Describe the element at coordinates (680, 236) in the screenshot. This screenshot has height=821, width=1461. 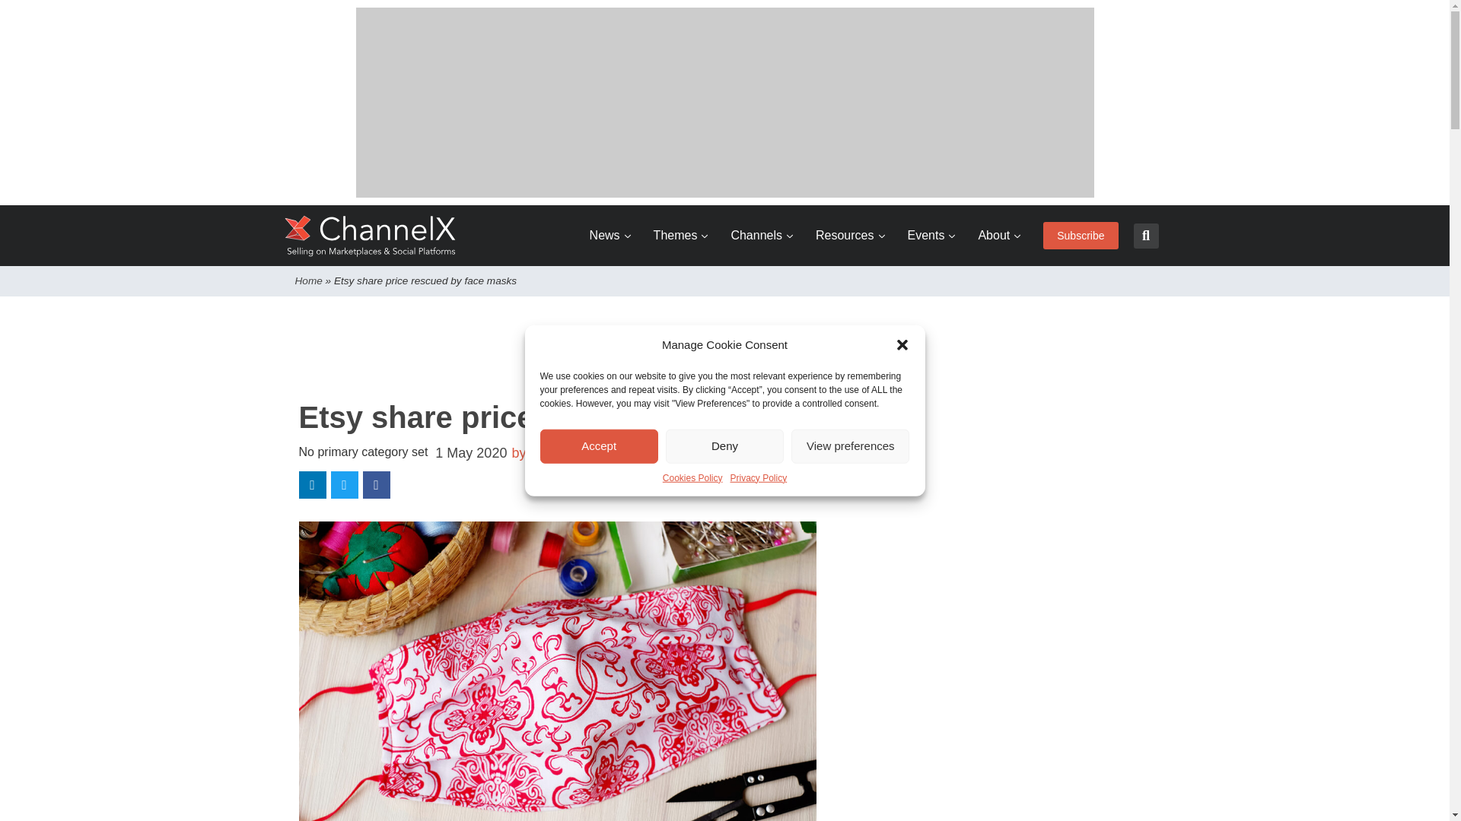
I see `Themes` at that location.